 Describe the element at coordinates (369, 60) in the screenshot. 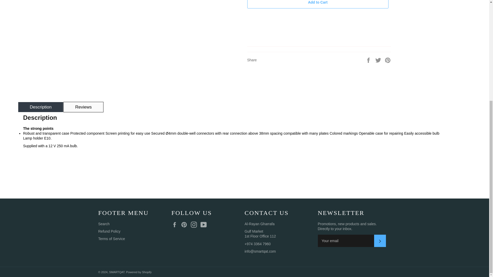

I see `Share on Facebook` at that location.